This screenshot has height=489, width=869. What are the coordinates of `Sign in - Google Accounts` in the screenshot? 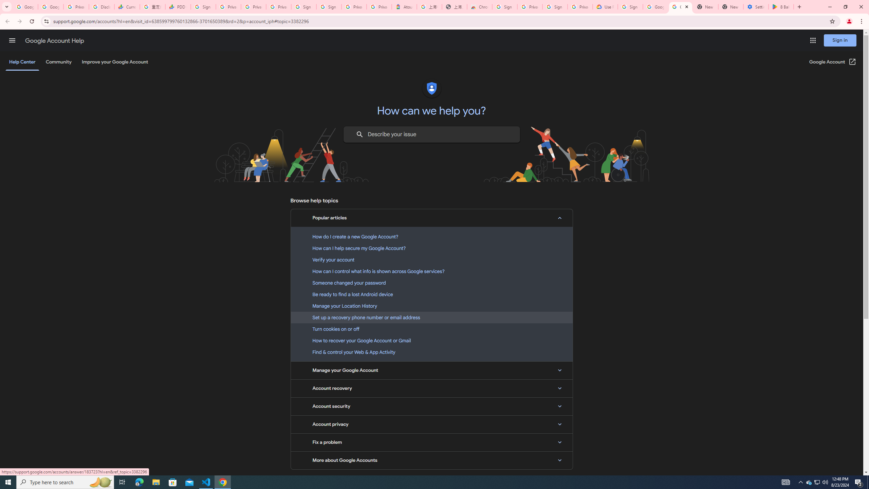 It's located at (630, 7).